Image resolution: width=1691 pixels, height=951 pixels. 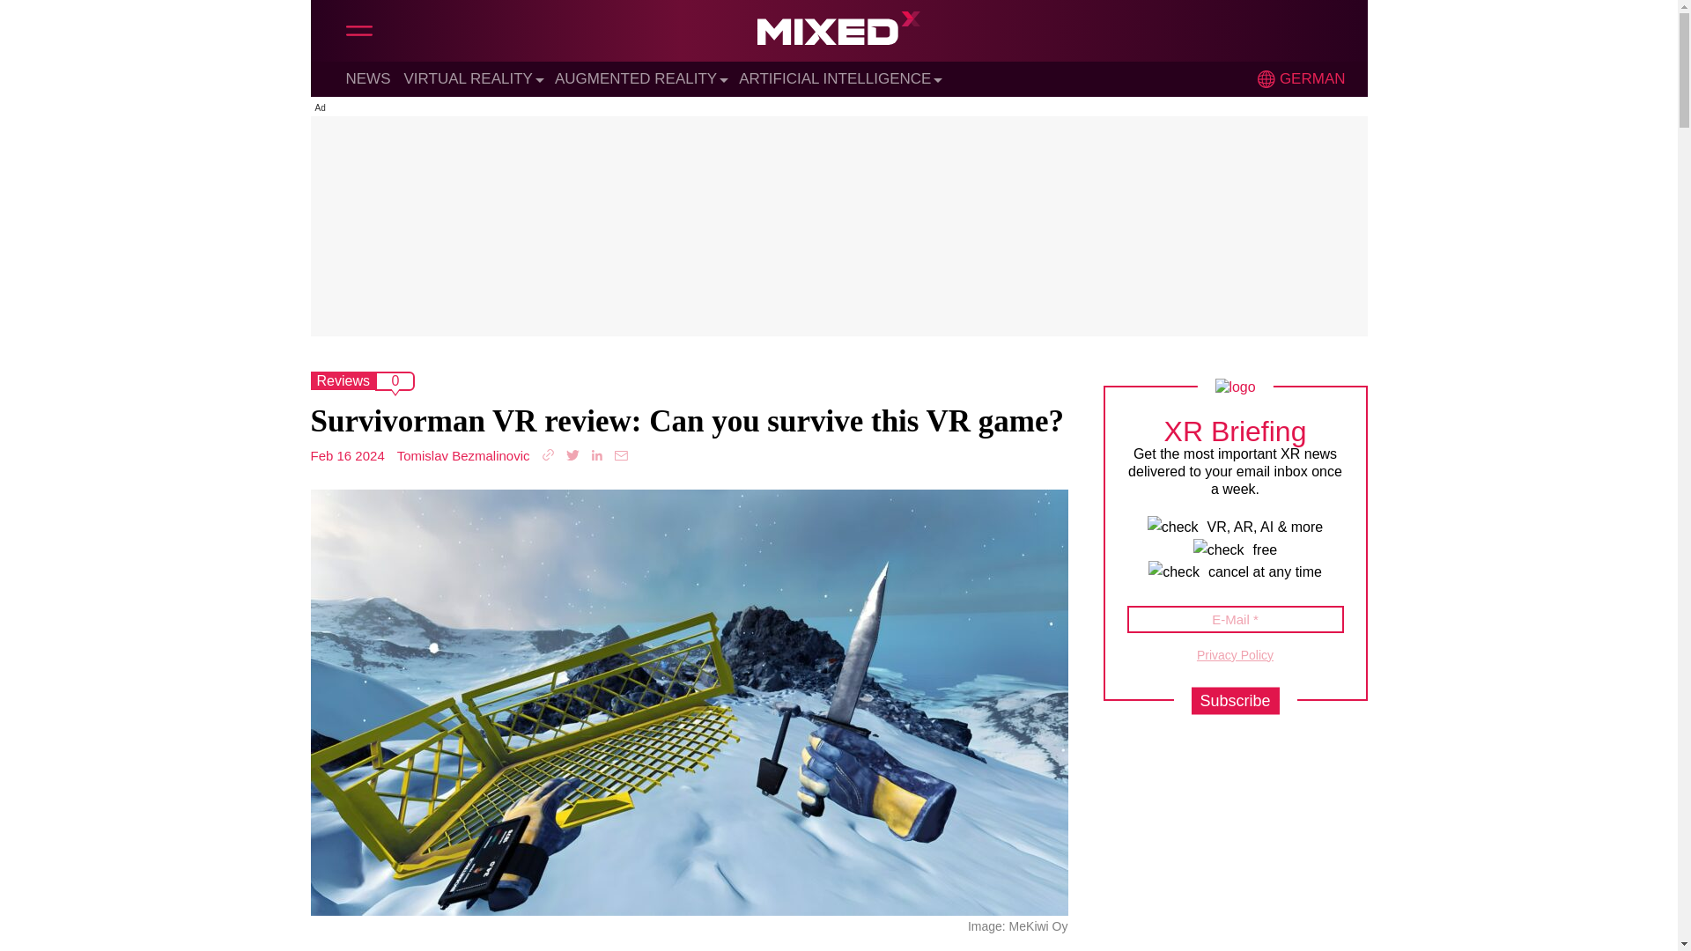 What do you see at coordinates (835, 78) in the screenshot?
I see `ARTIFICIAL INTELLIGENCE` at bounding box center [835, 78].